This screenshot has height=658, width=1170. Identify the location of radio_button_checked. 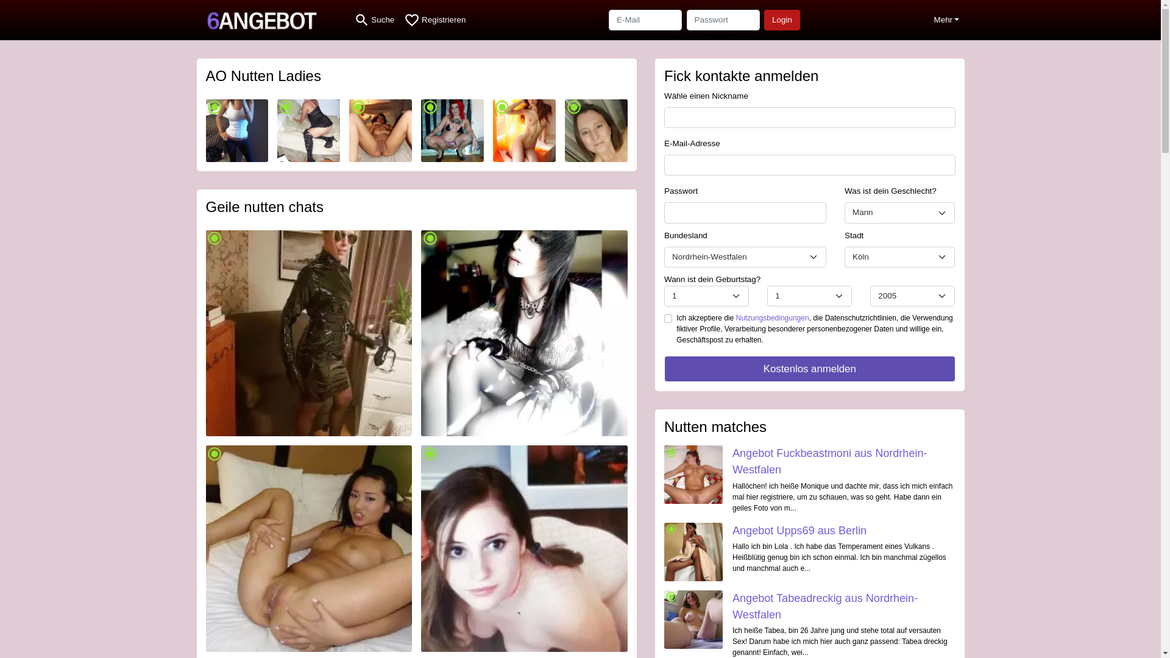
(693, 552).